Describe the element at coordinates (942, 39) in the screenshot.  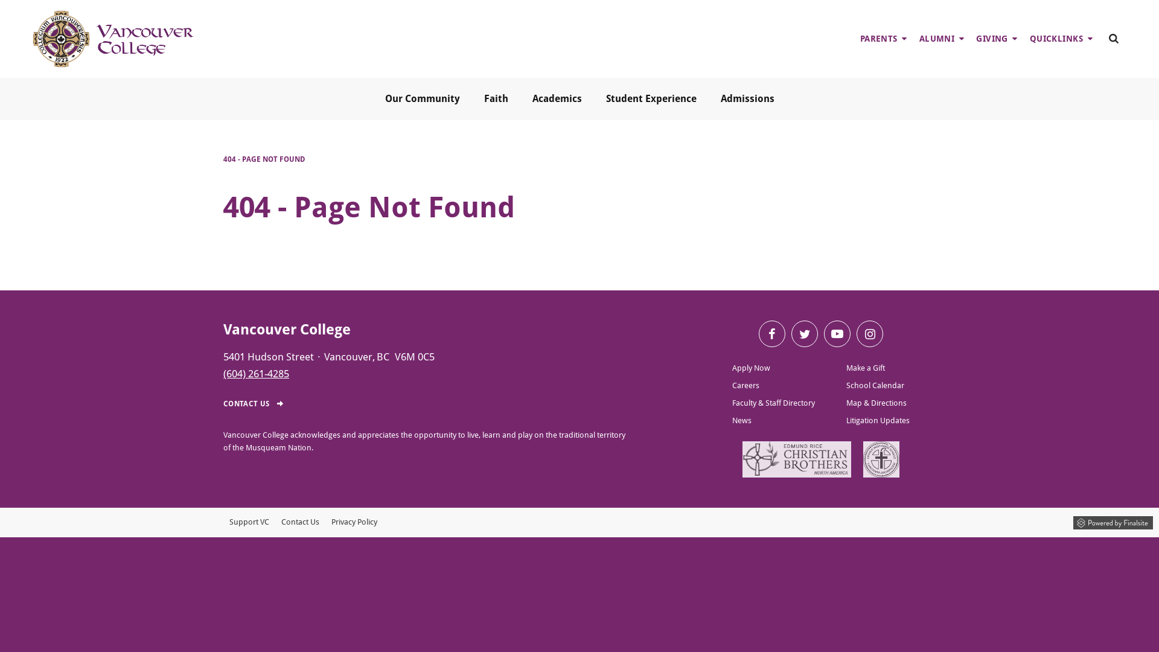
I see `ALUMNI` at that location.